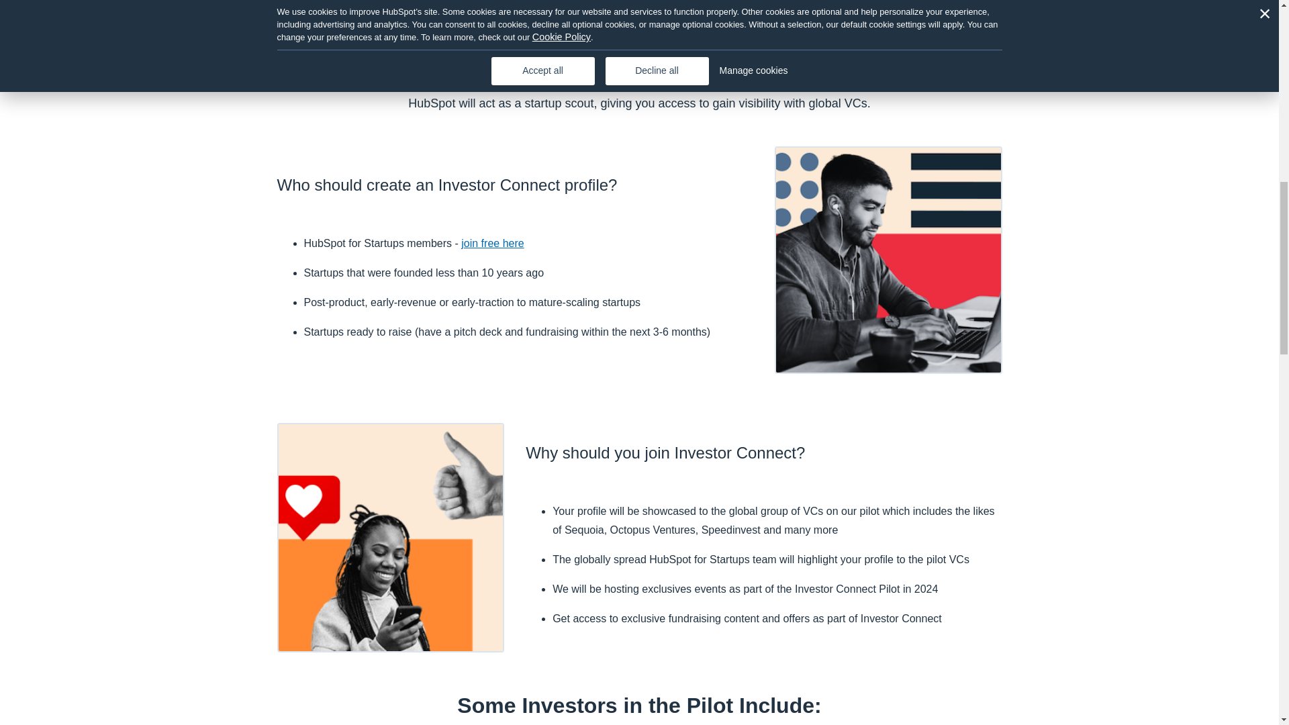 Image resolution: width=1289 pixels, height=725 pixels. What do you see at coordinates (492, 243) in the screenshot?
I see `join free here` at bounding box center [492, 243].